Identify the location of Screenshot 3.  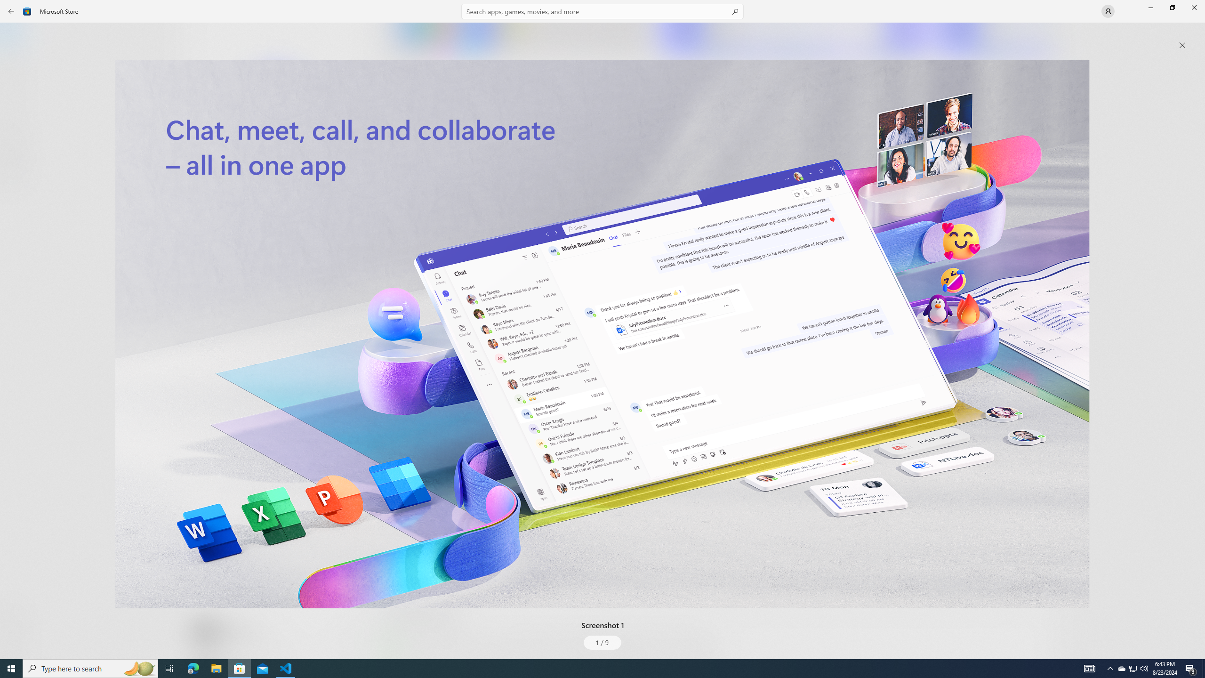
(994, 39).